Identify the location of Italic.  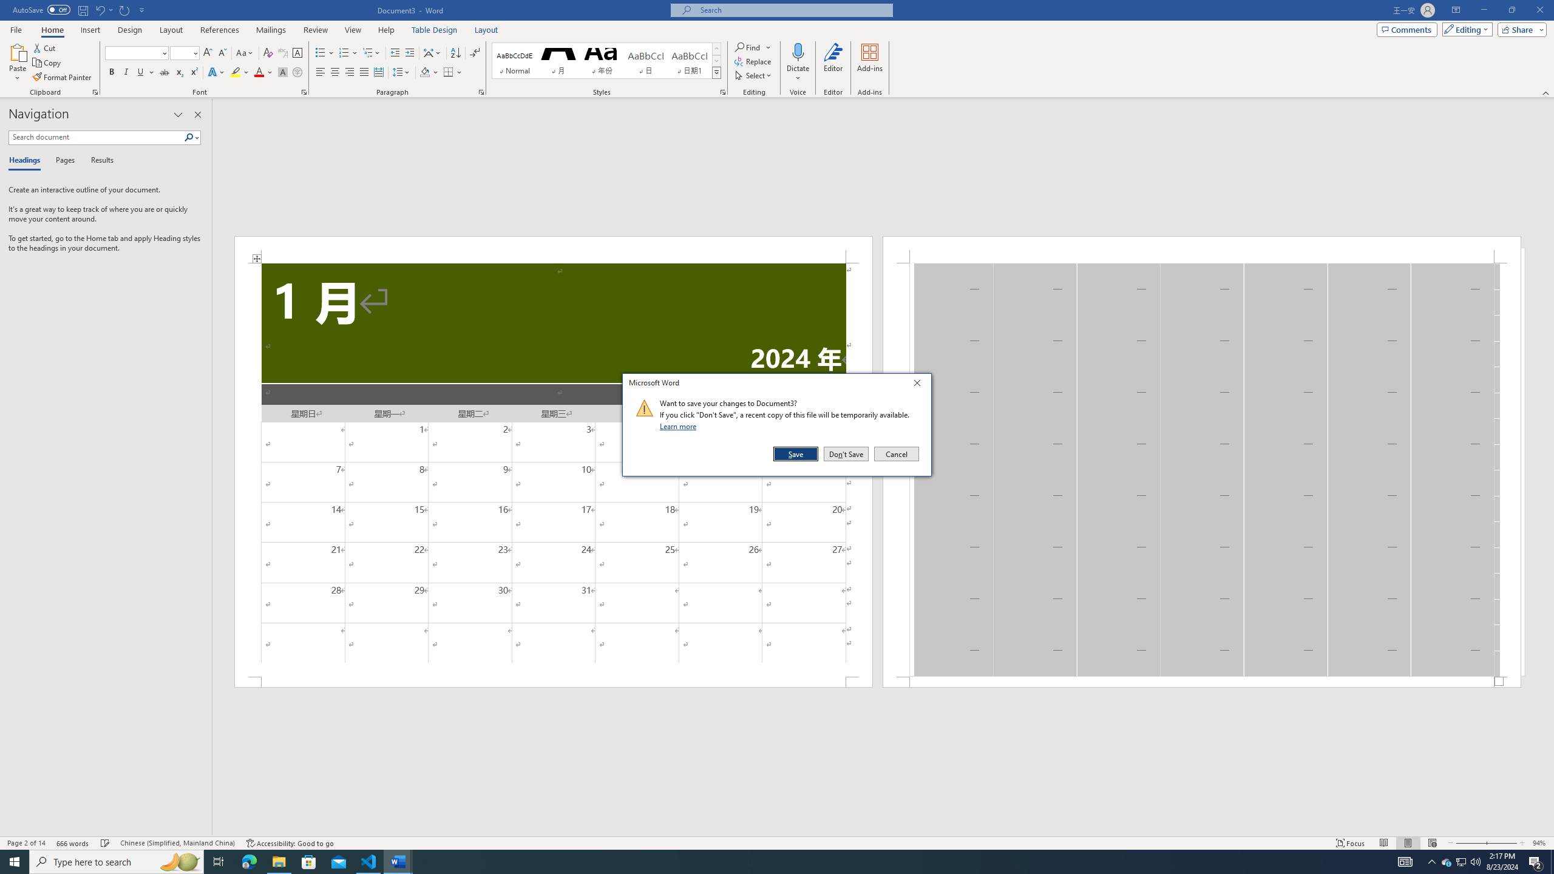
(126, 73).